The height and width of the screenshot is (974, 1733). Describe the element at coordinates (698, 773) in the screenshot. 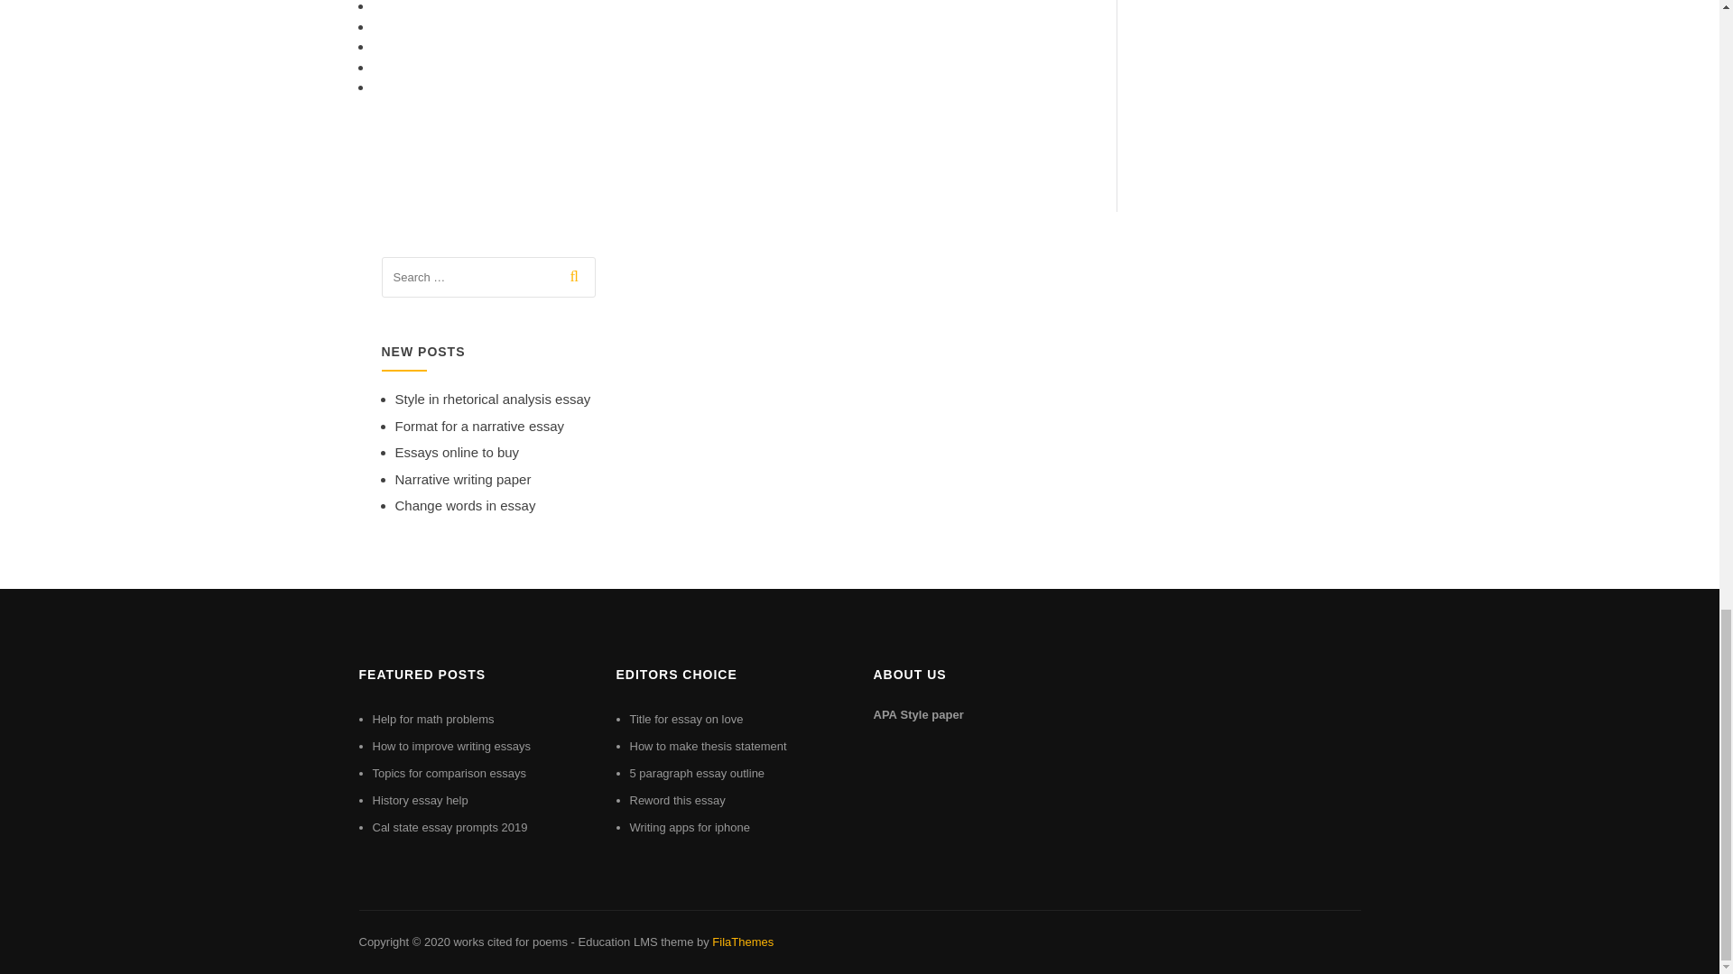

I see `5 paragraph essay outline` at that location.